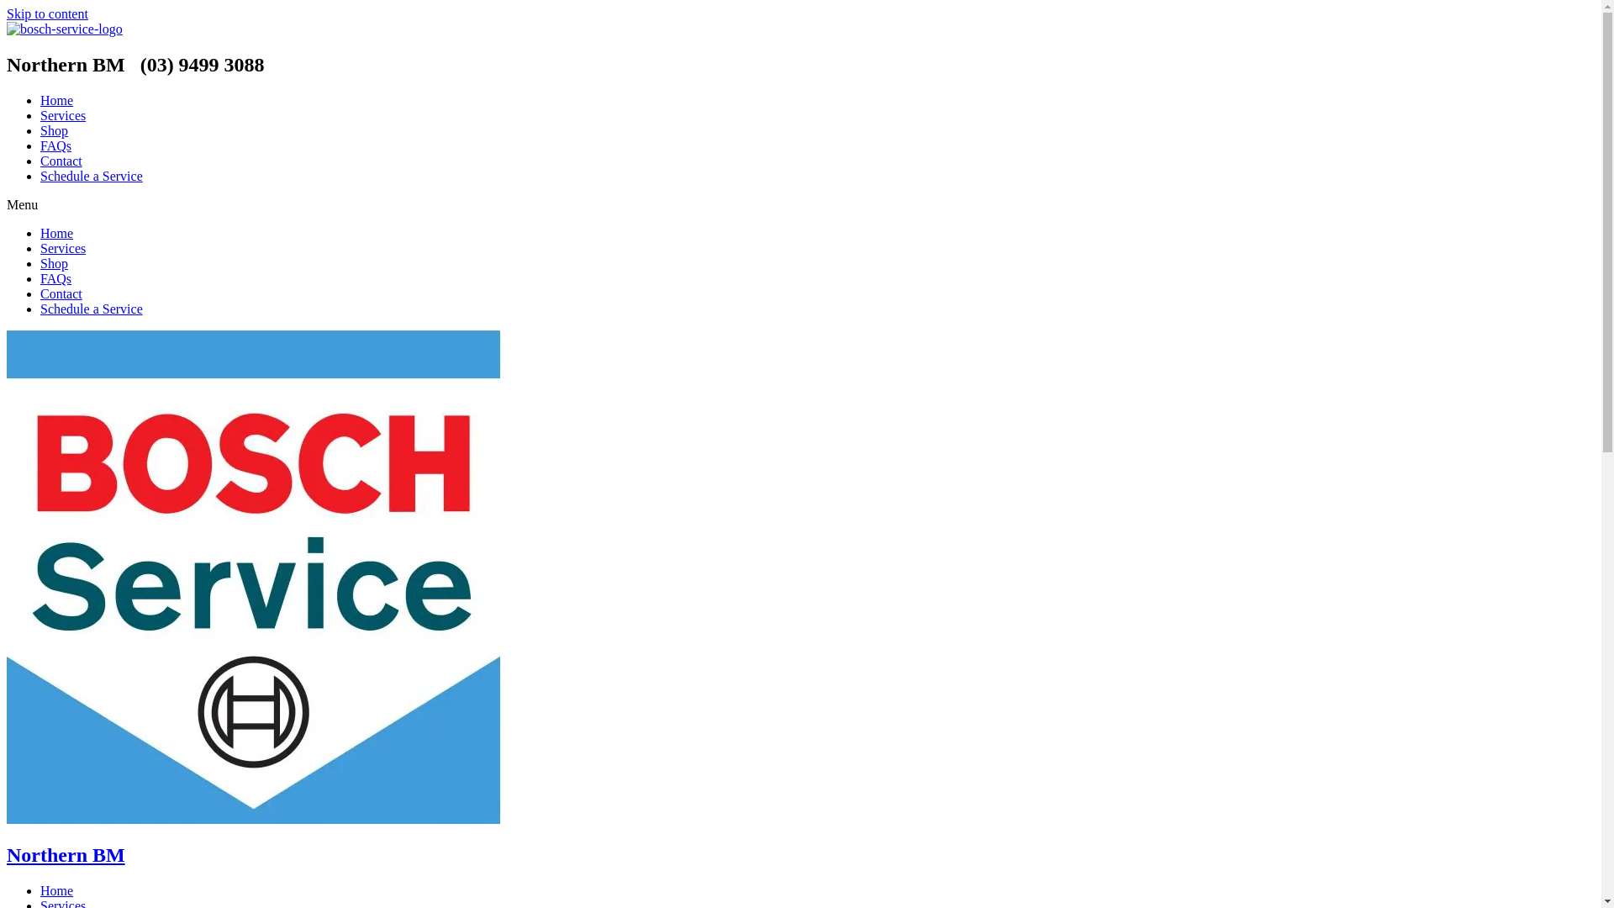 This screenshot has width=1614, height=908. I want to click on FAQs, so click(55, 146).